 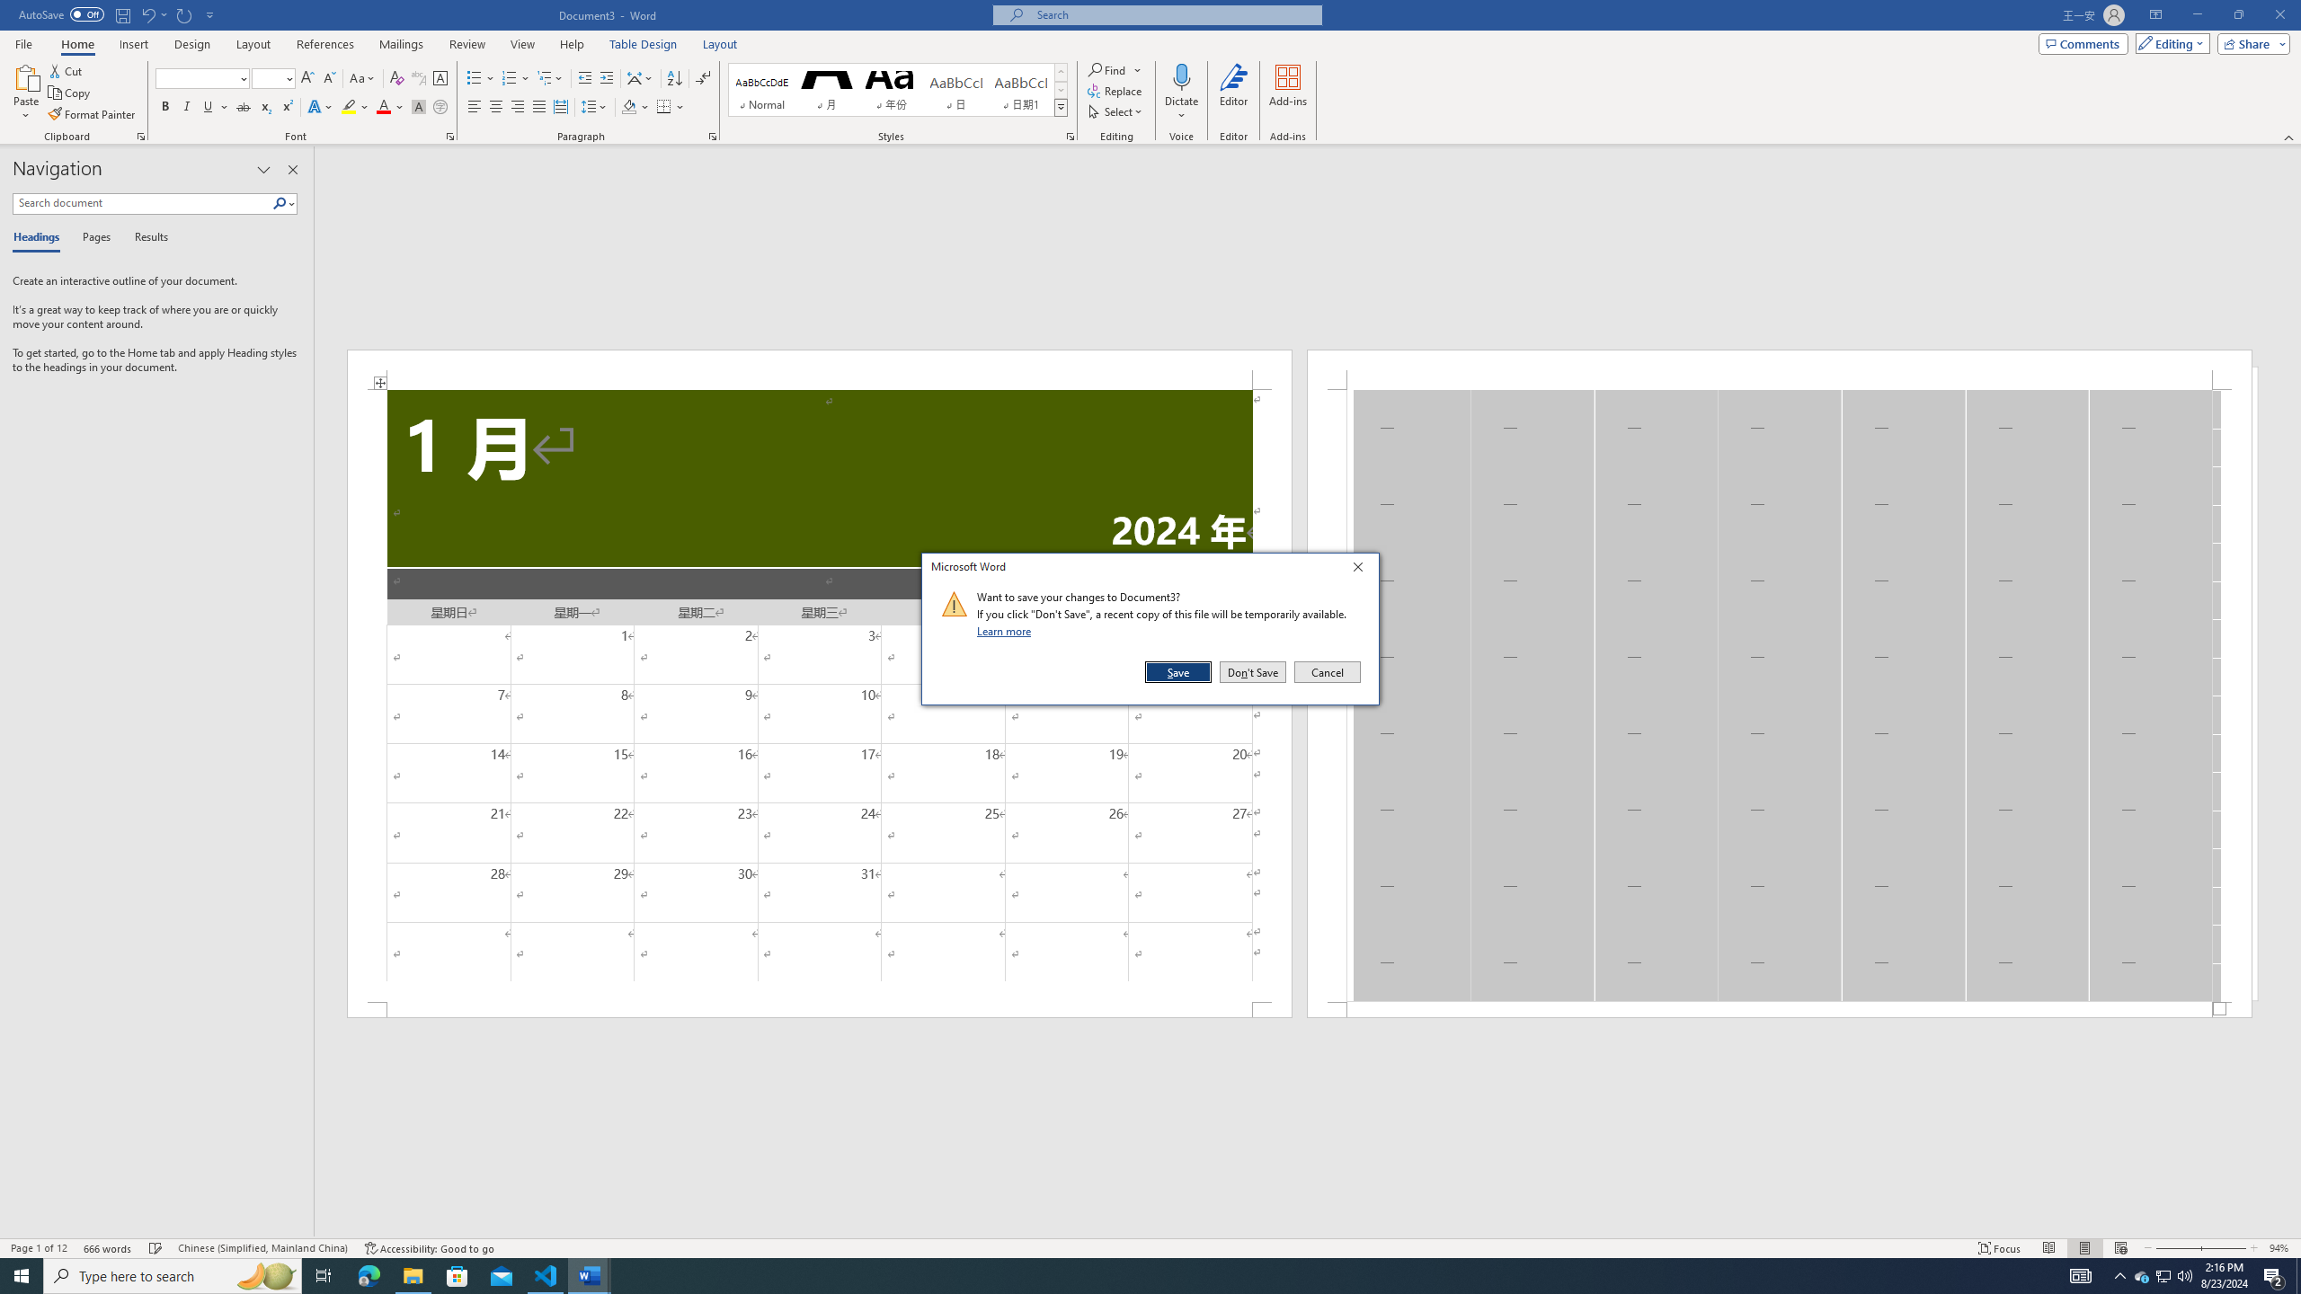 What do you see at coordinates (1007, 631) in the screenshot?
I see `Learn more` at bounding box center [1007, 631].